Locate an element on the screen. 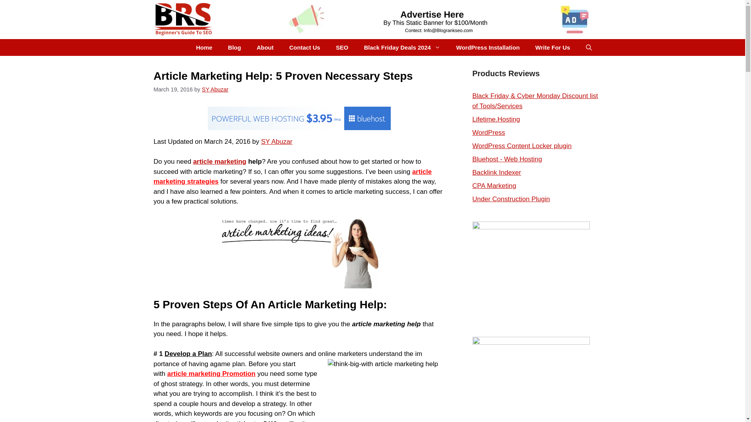  Self Hosted WordPress.org vs. Free WordPress.com 2022 is located at coordinates (489, 132).